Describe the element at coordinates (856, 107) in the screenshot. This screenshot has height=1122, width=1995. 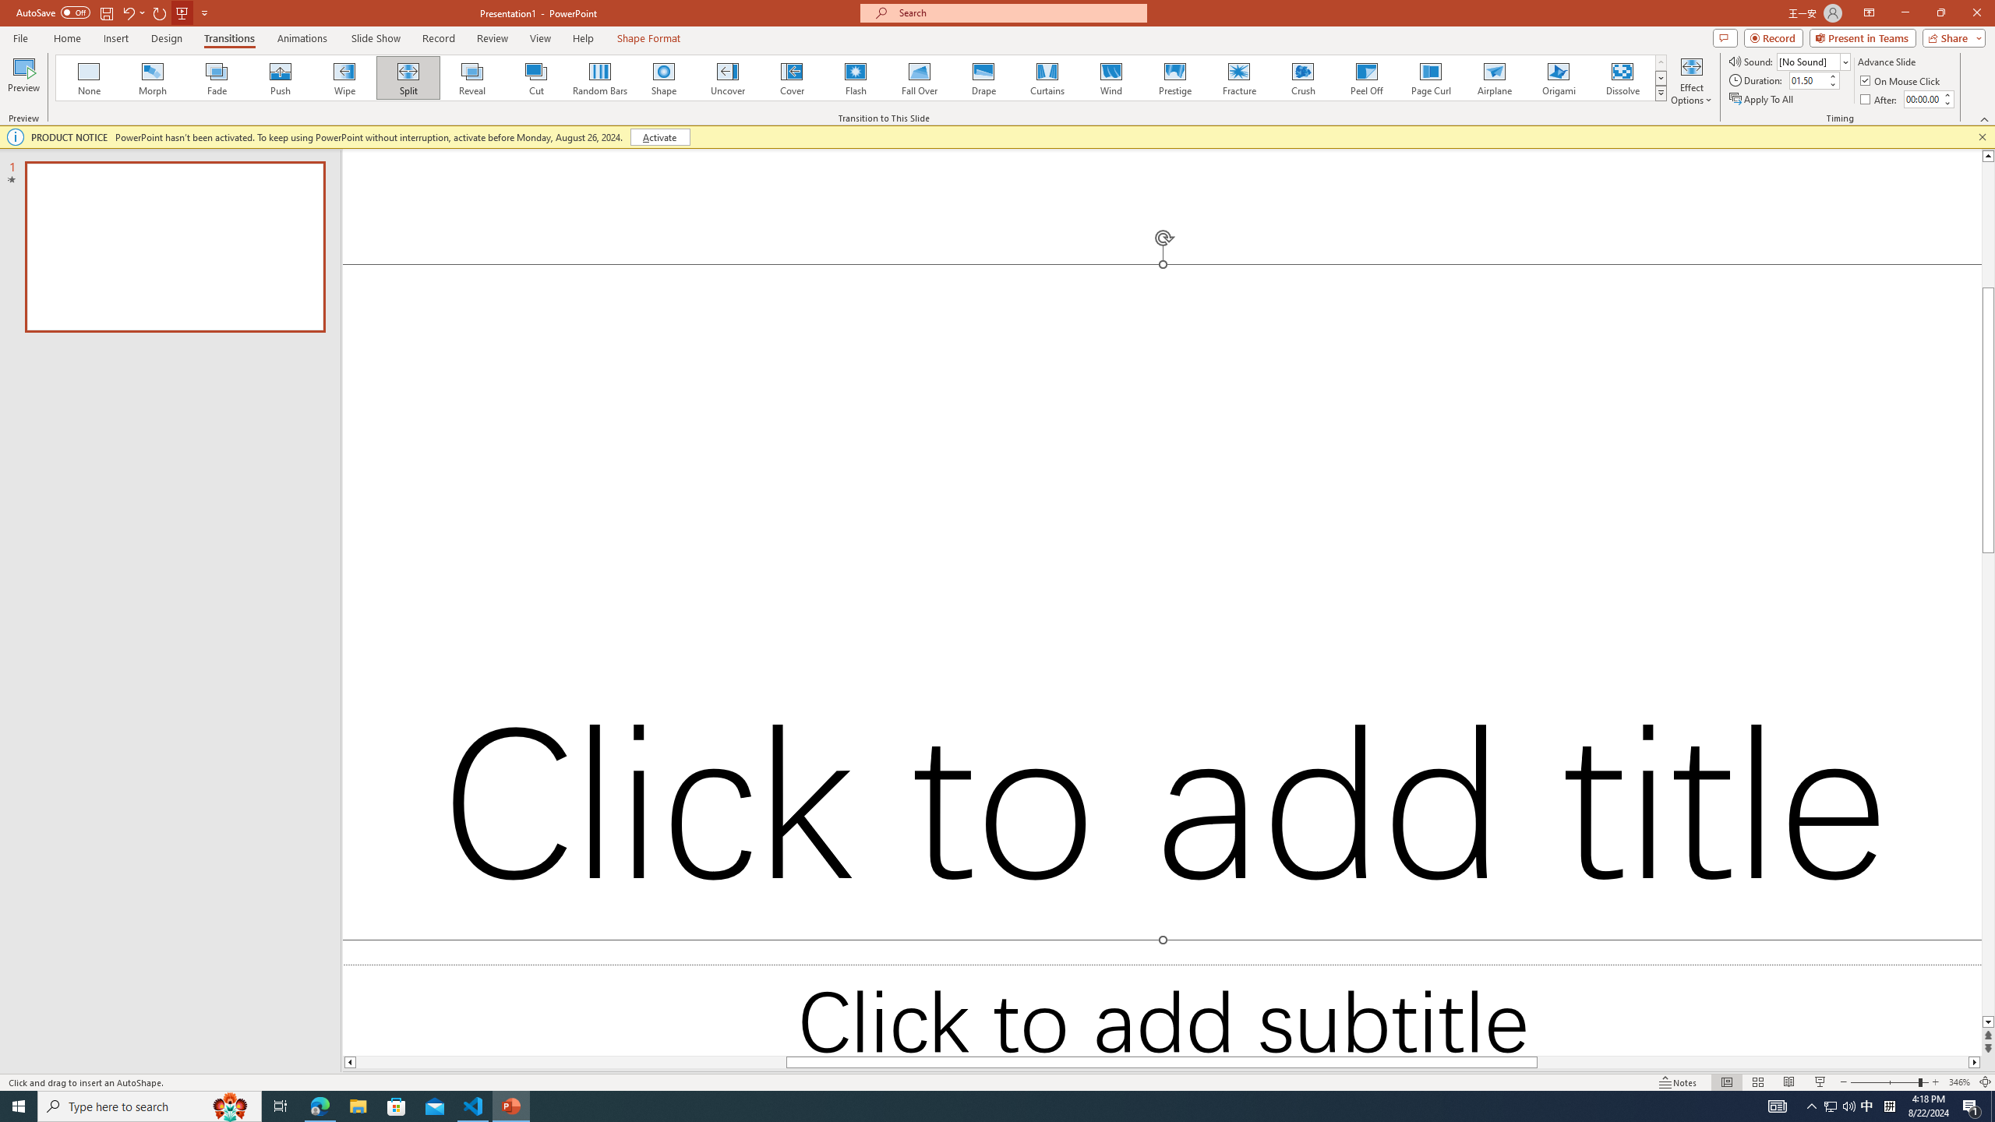
I see `Show/Hide Editing Marks` at that location.